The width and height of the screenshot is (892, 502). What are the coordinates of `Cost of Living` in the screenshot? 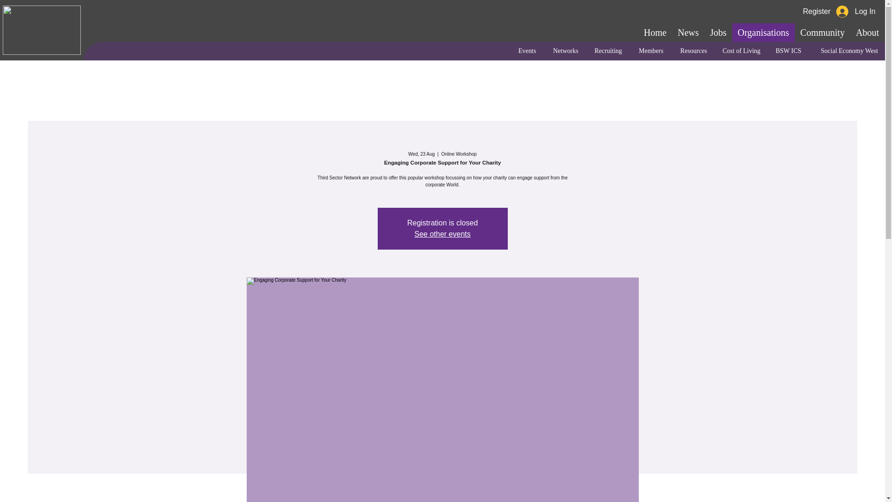 It's located at (741, 51).